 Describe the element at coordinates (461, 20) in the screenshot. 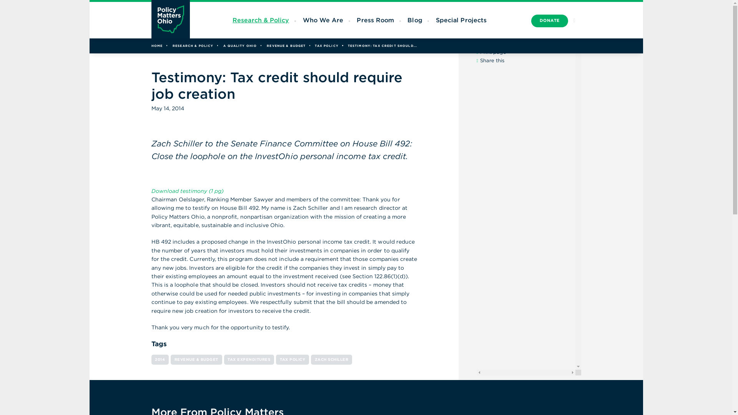

I see `Special Projects` at that location.